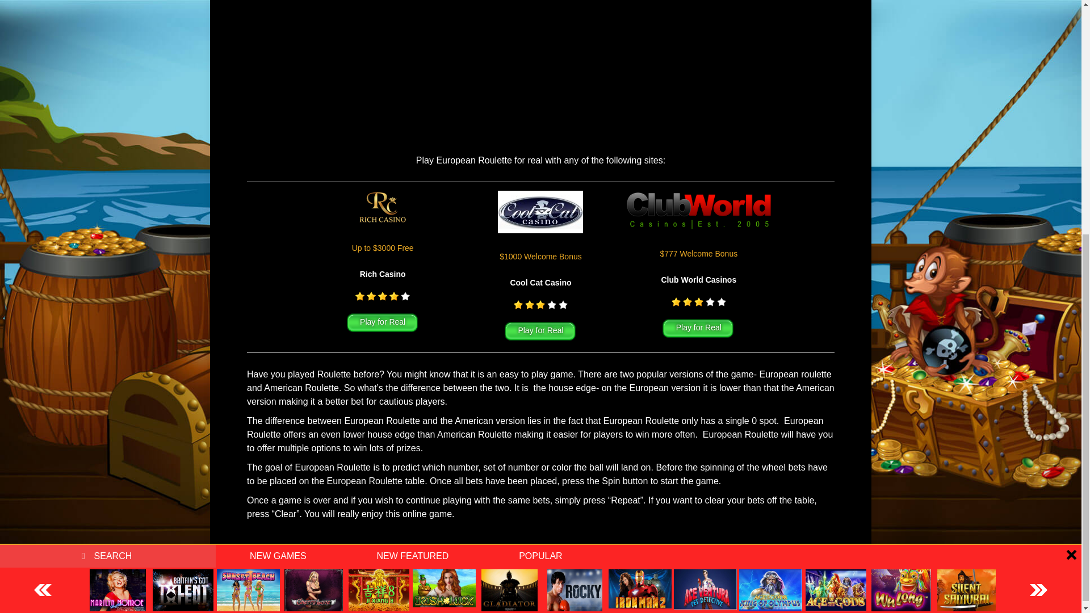 Image resolution: width=1090 pixels, height=613 pixels. Describe the element at coordinates (492, 574) in the screenshot. I see `ifreeslots.co` at that location.